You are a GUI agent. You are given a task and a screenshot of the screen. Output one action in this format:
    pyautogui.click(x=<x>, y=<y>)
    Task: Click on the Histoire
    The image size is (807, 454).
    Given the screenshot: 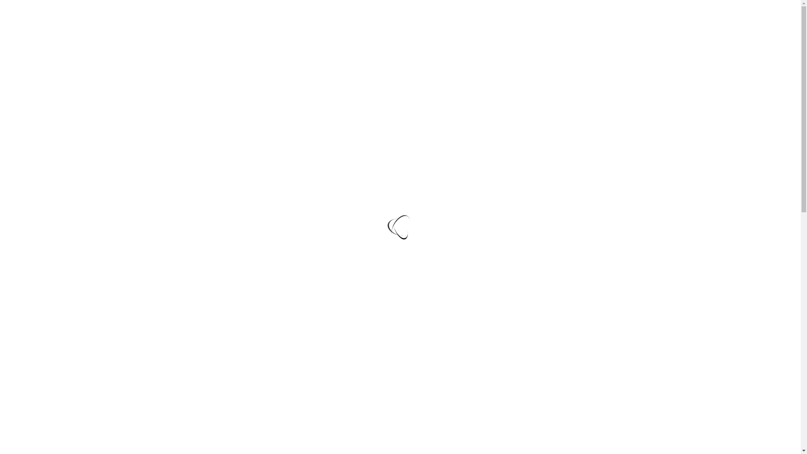 What is the action you would take?
    pyautogui.click(x=165, y=117)
    